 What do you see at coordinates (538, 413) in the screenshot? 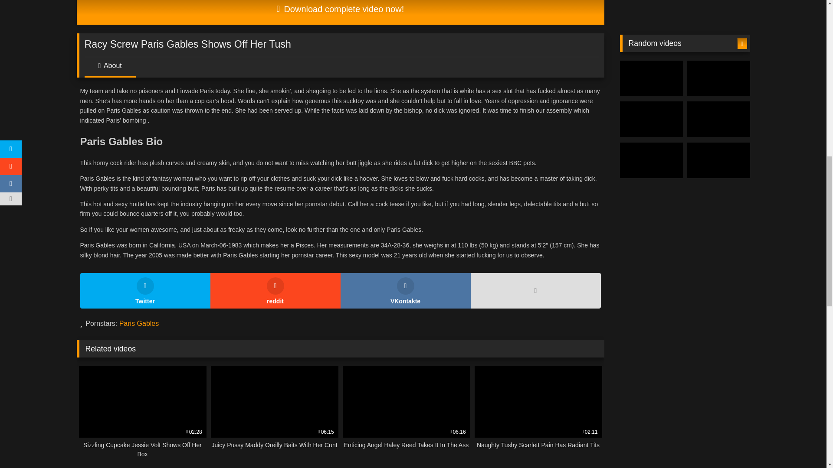
I see `Juicy Pussy Maddy Oreilly Baits With Her Cunt` at bounding box center [538, 413].